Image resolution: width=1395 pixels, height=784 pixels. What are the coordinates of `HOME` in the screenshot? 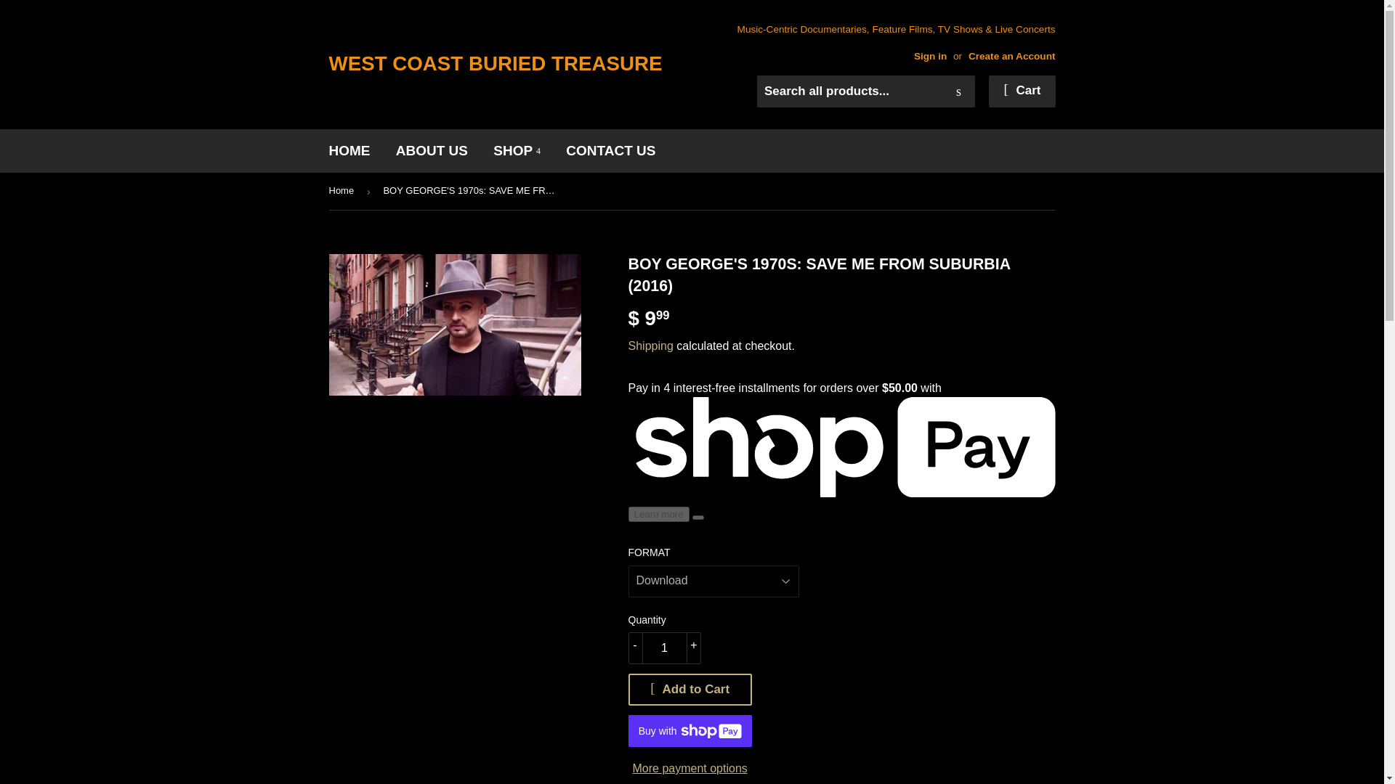 It's located at (349, 151).